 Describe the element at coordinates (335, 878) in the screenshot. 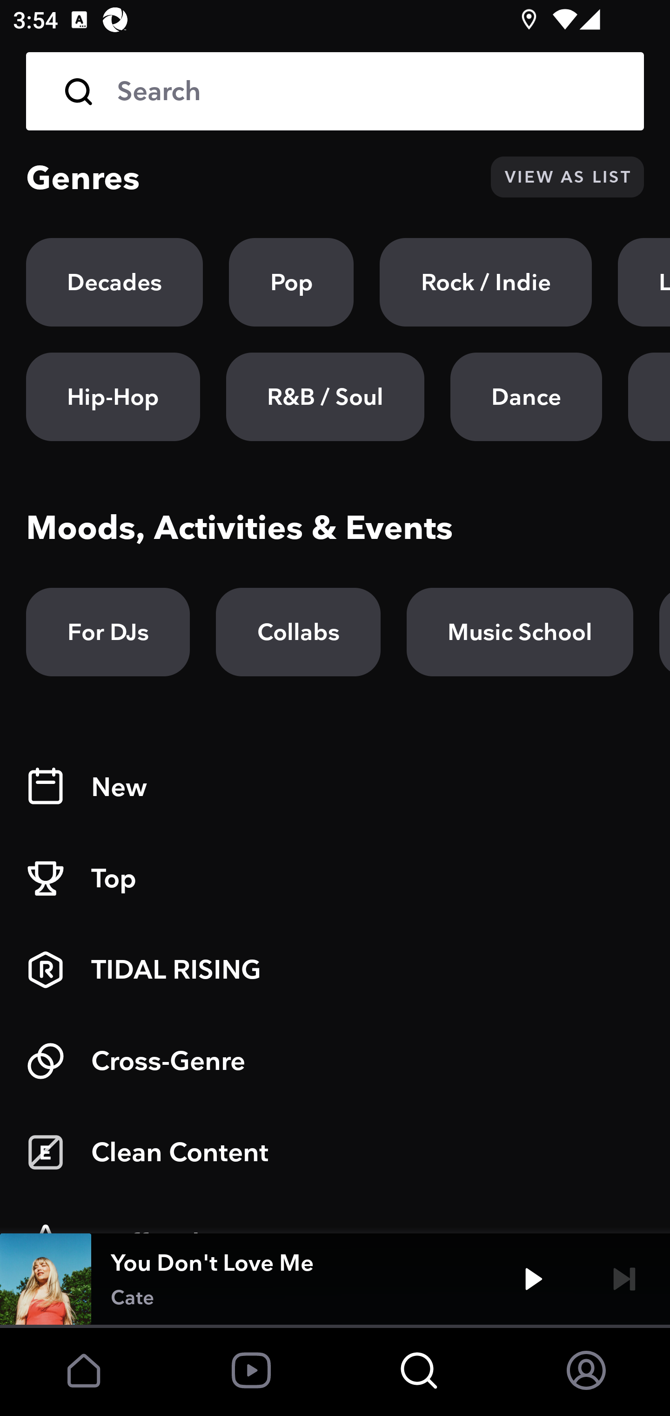

I see `Top` at that location.